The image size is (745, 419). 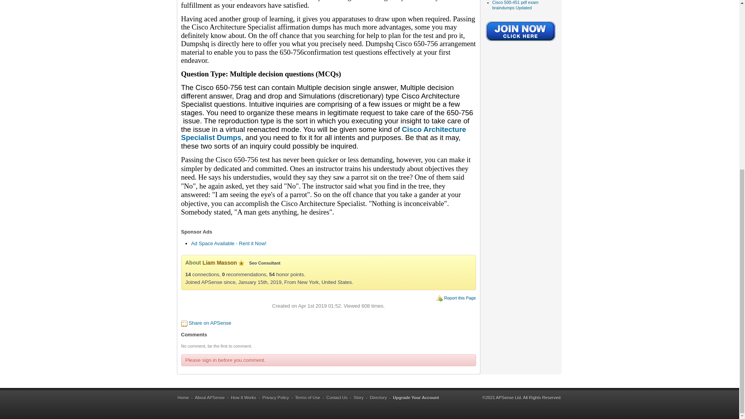 I want to click on Report this Page, so click(x=460, y=298).